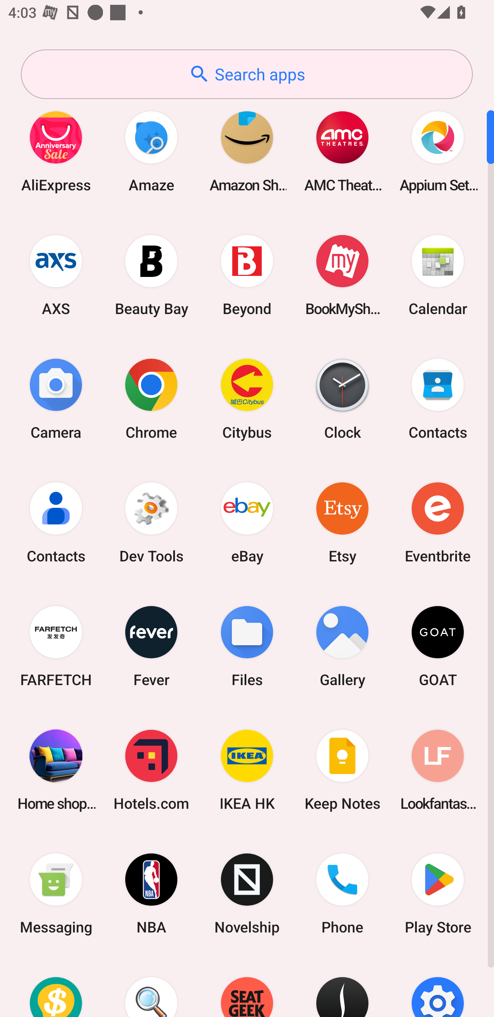  I want to click on Camera, so click(56, 399).